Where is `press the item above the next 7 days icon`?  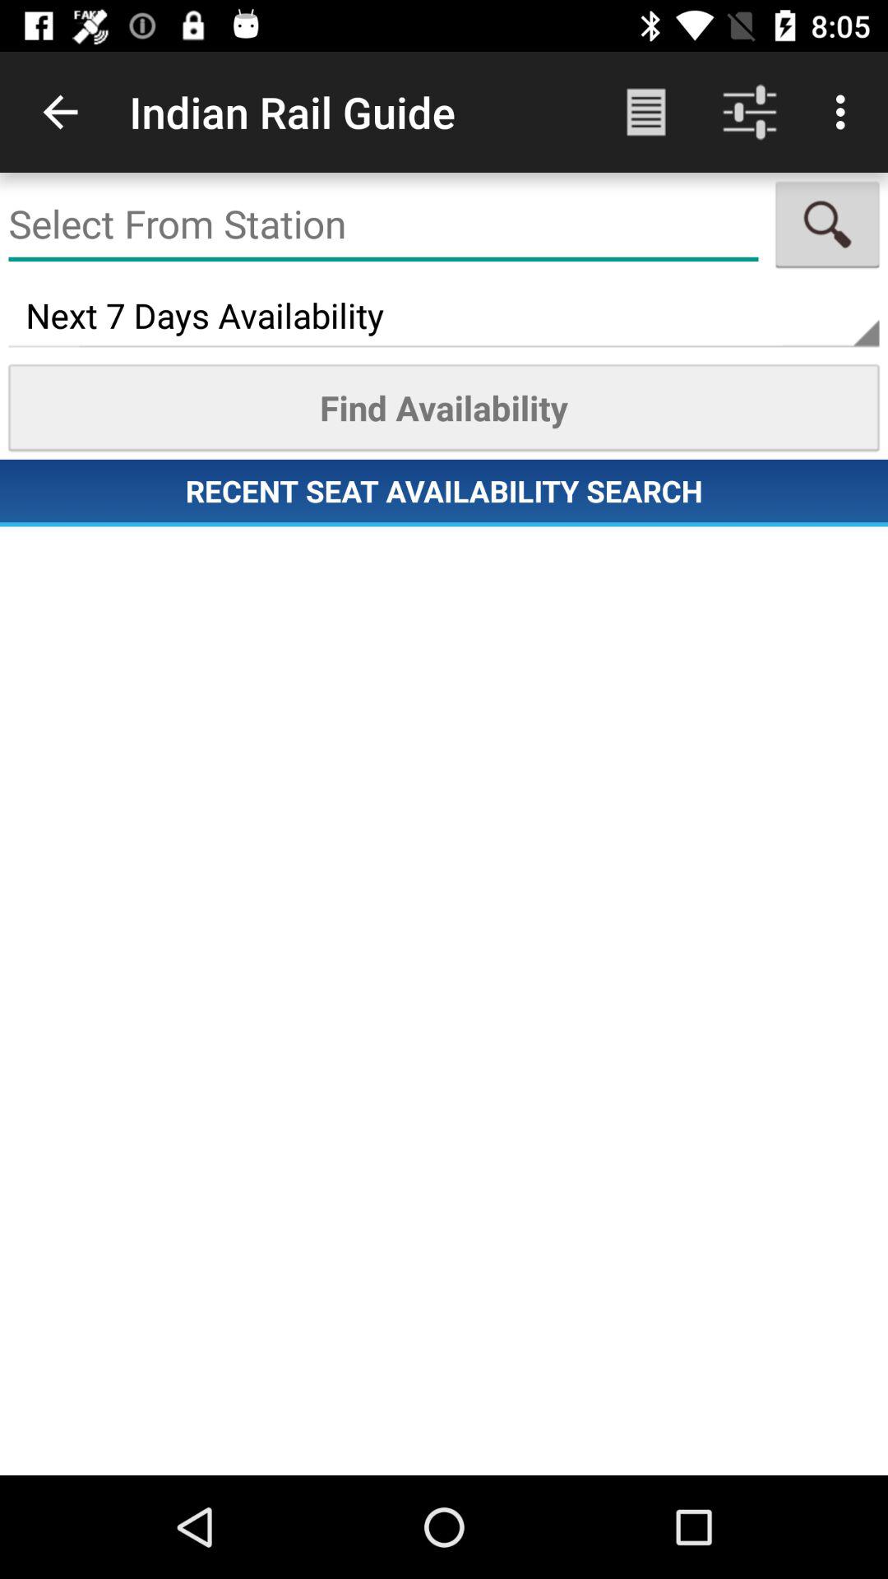
press the item above the next 7 days icon is located at coordinates (383, 224).